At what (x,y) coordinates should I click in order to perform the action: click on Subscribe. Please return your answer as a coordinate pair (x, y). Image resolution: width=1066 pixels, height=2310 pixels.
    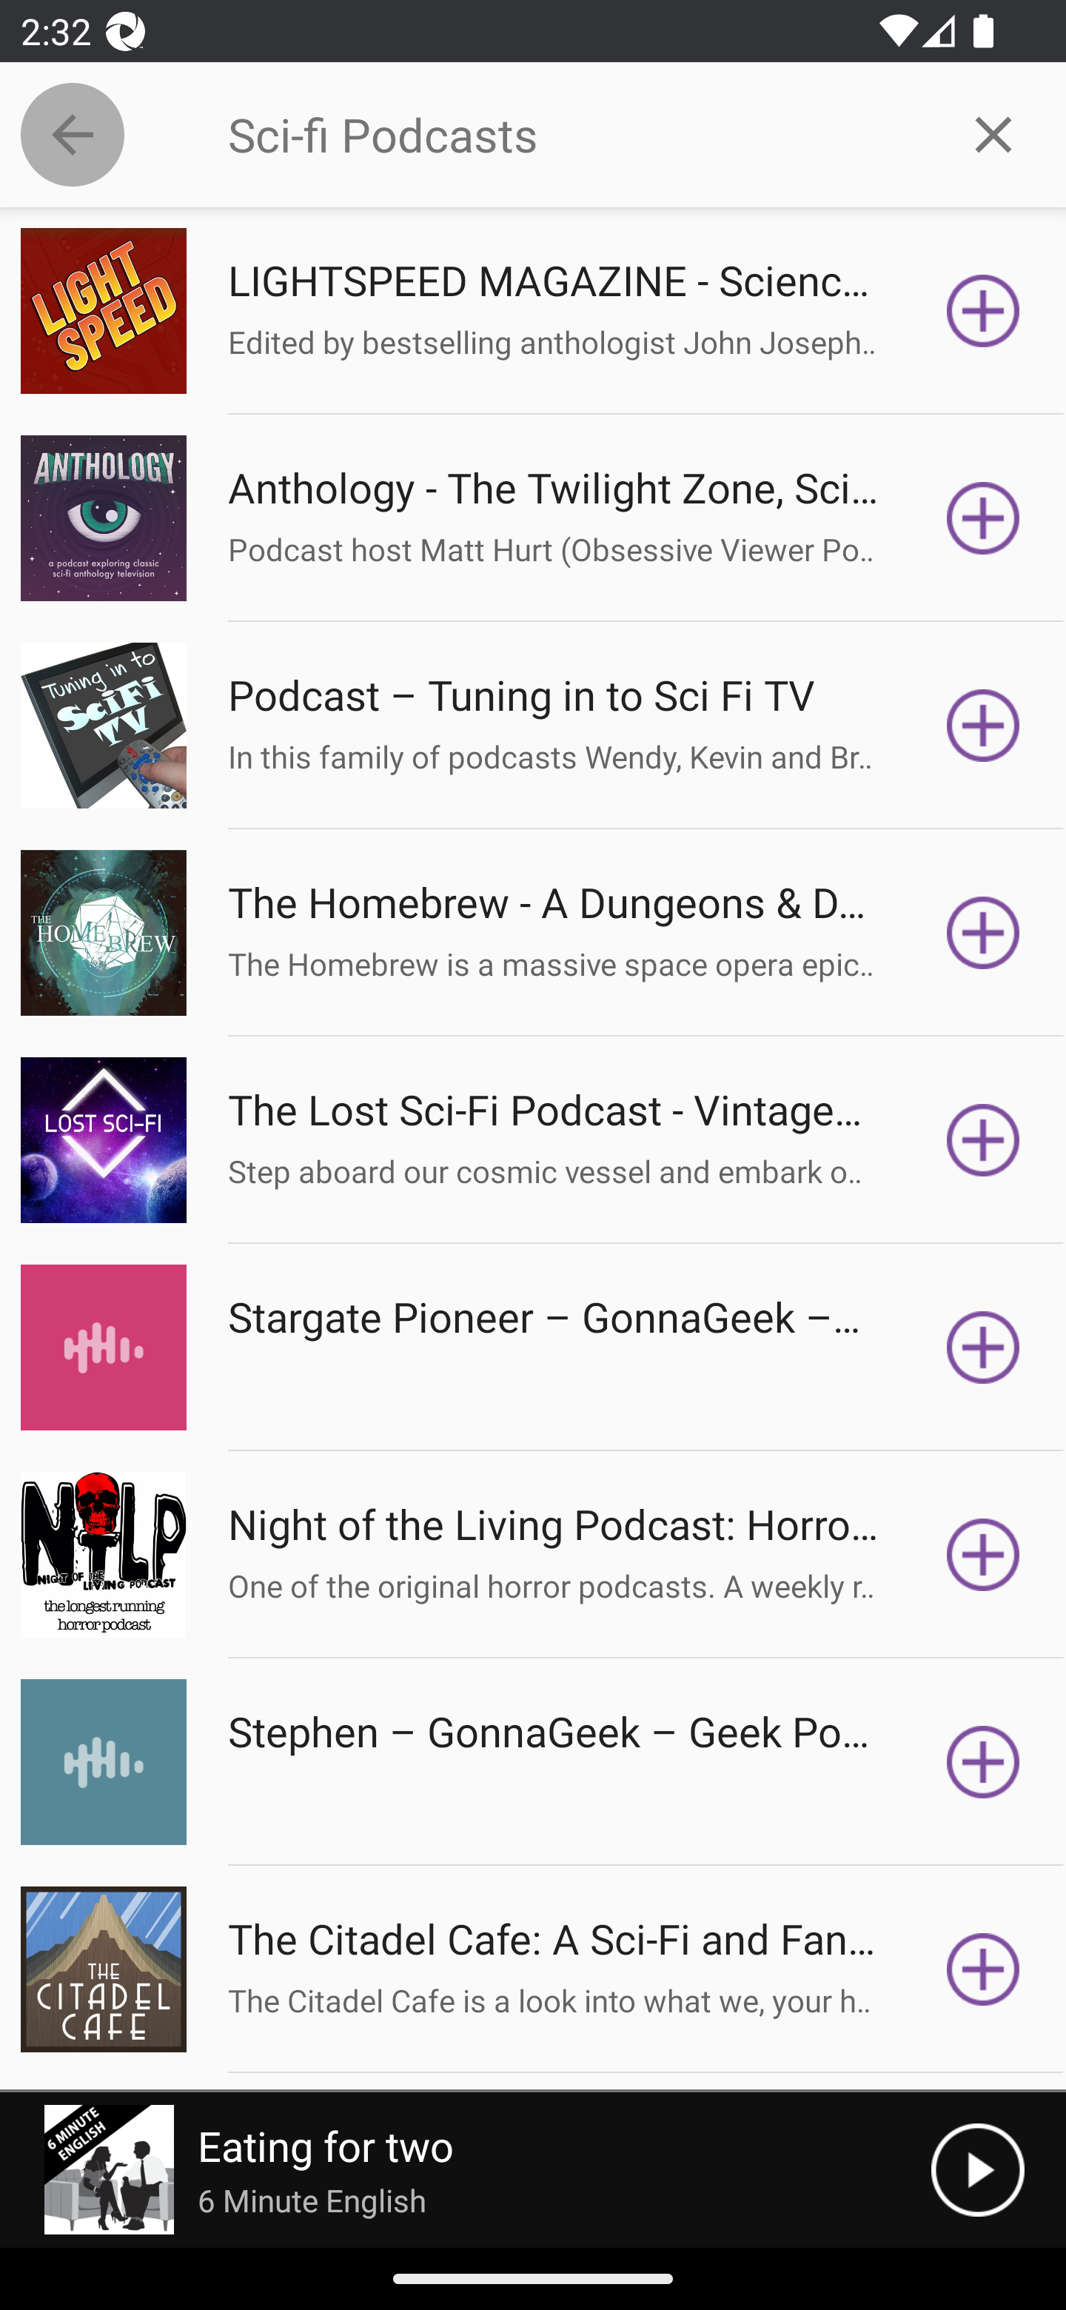
    Looking at the image, I should click on (983, 1346).